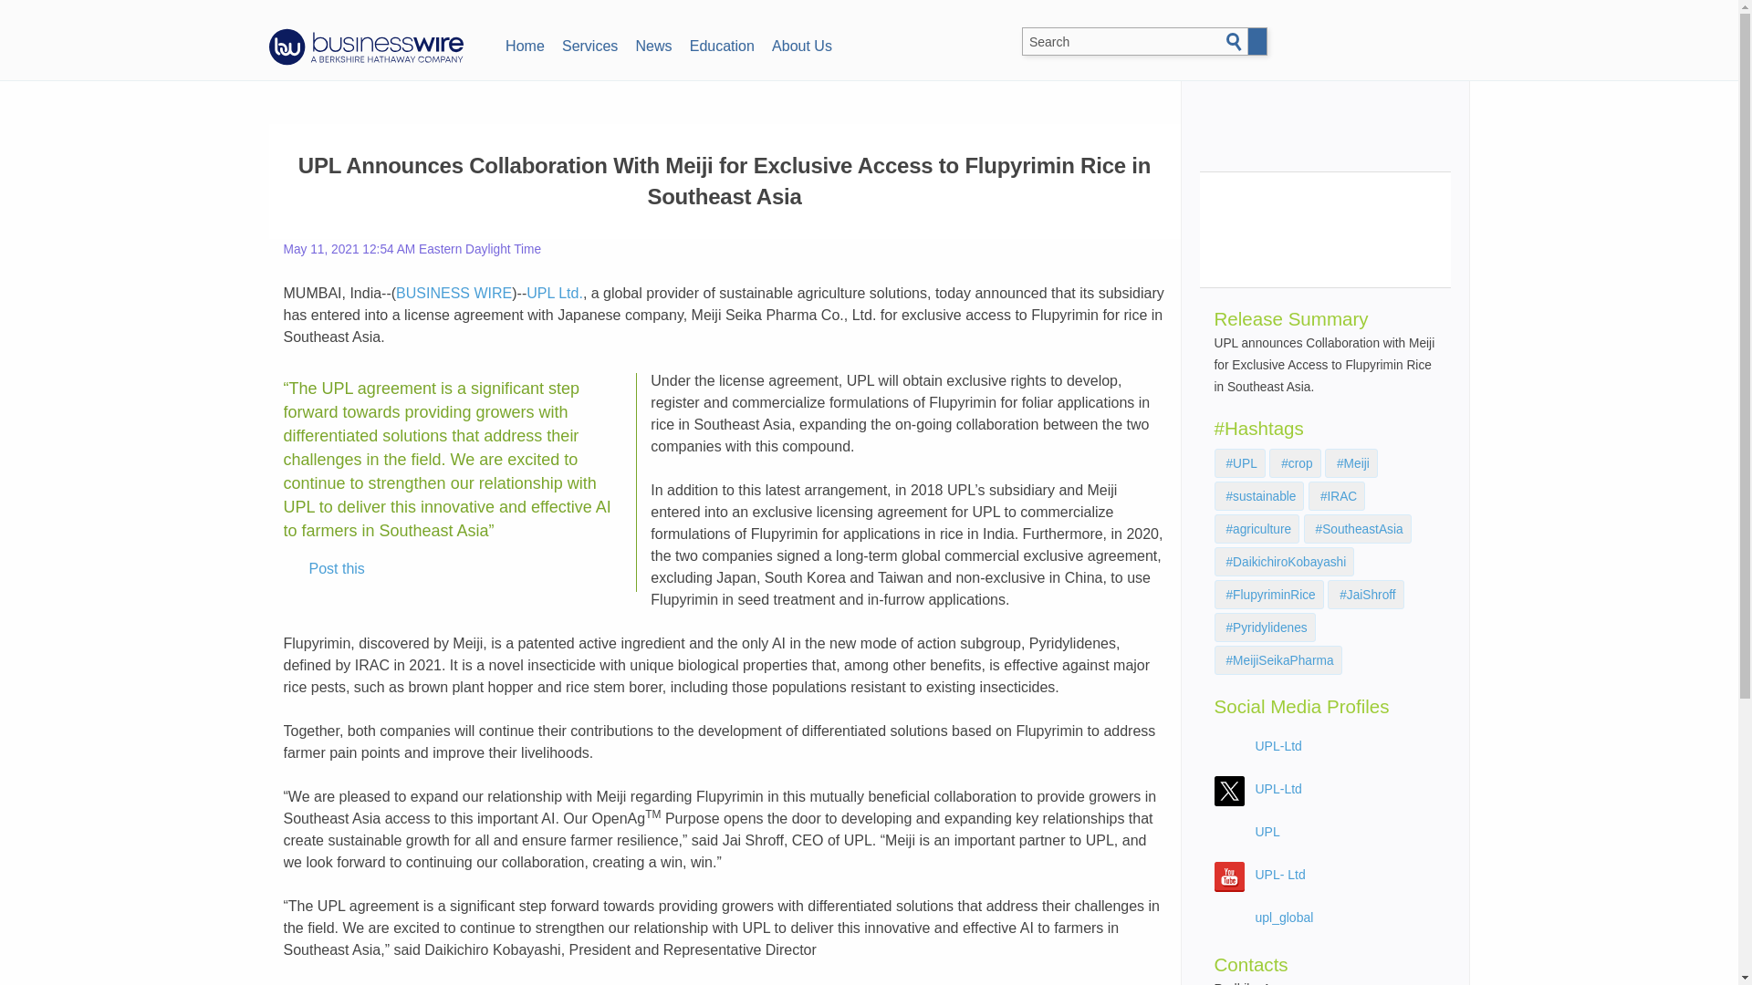 The width and height of the screenshot is (1752, 985). I want to click on UPL, so click(1268, 832).